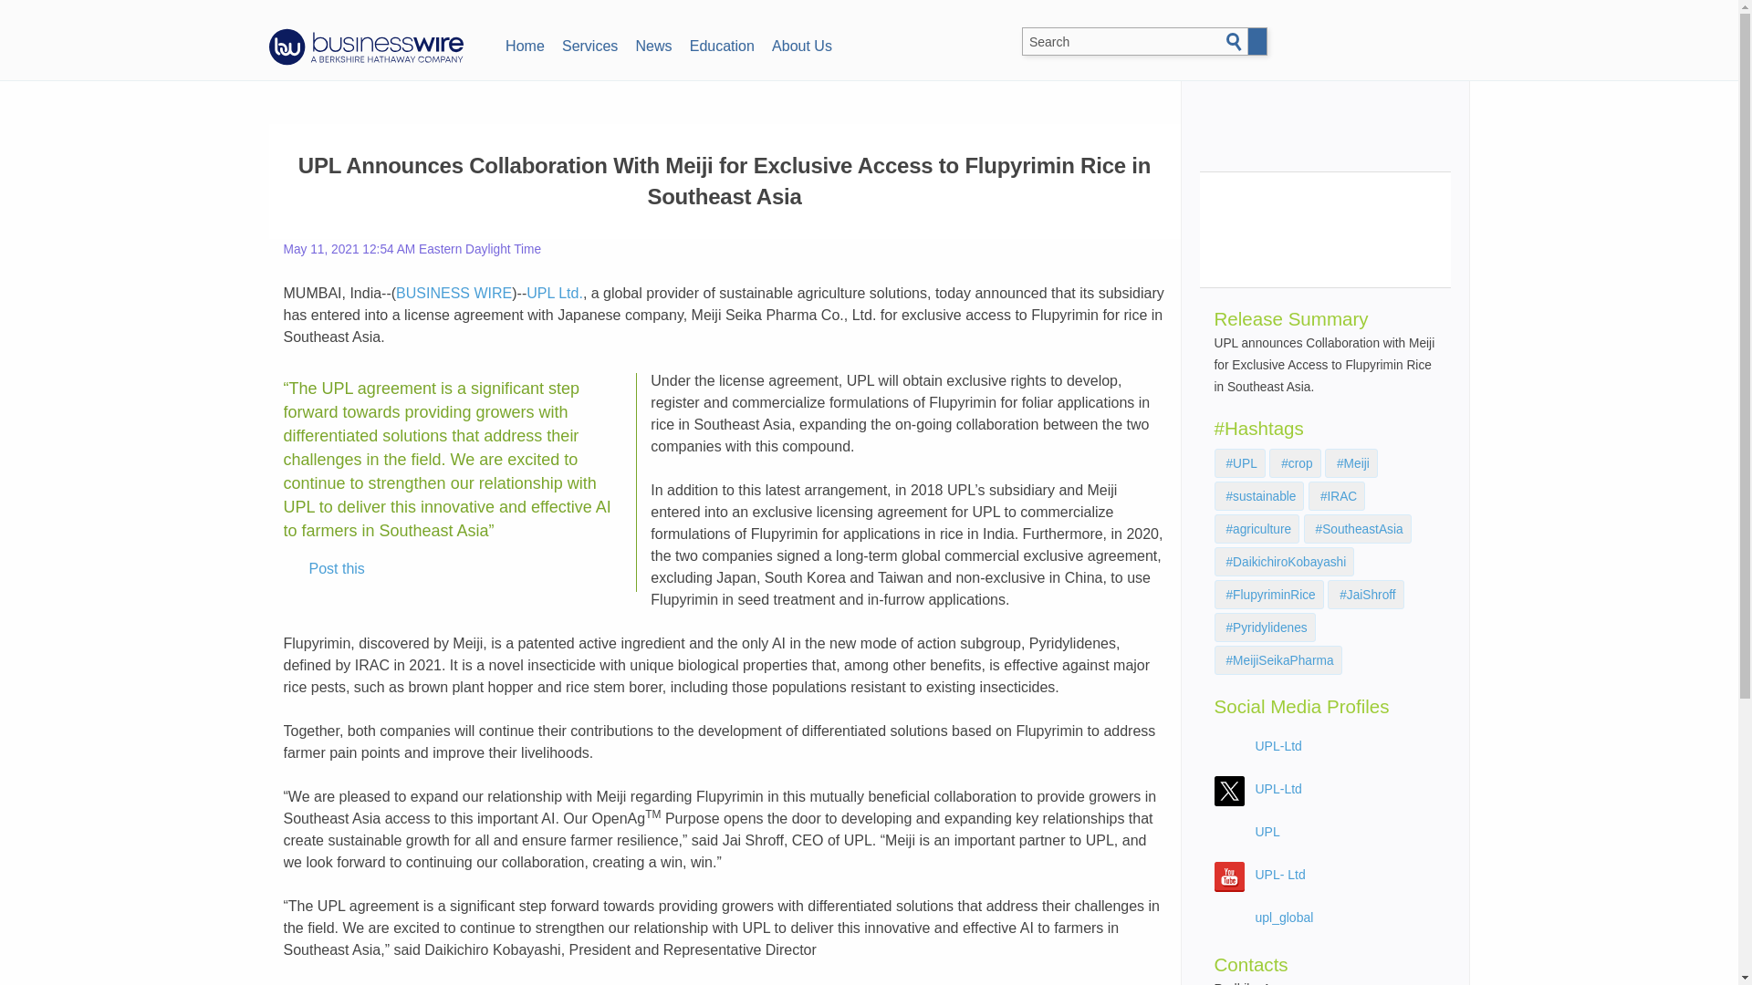 The width and height of the screenshot is (1752, 985). I want to click on UPL, so click(1268, 832).